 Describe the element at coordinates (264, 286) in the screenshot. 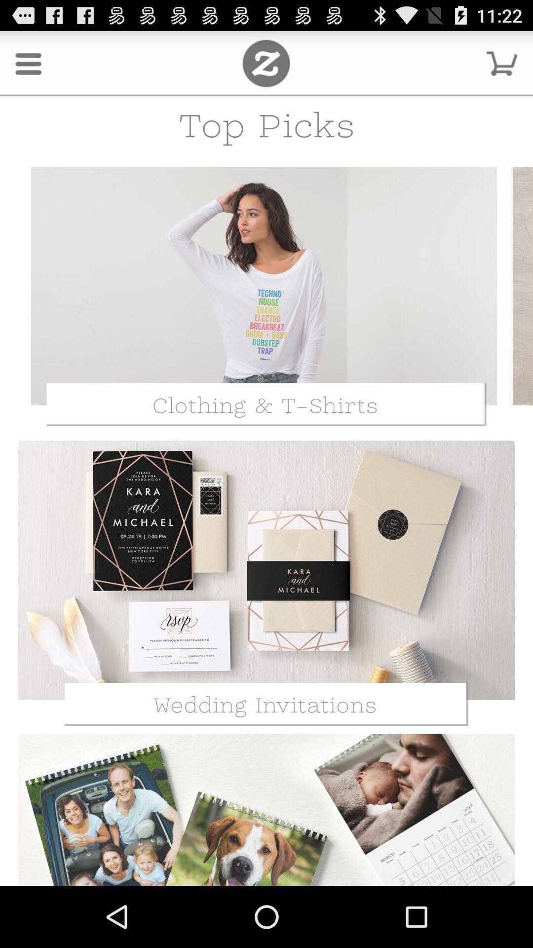

I see `open clothing t-shirts` at that location.